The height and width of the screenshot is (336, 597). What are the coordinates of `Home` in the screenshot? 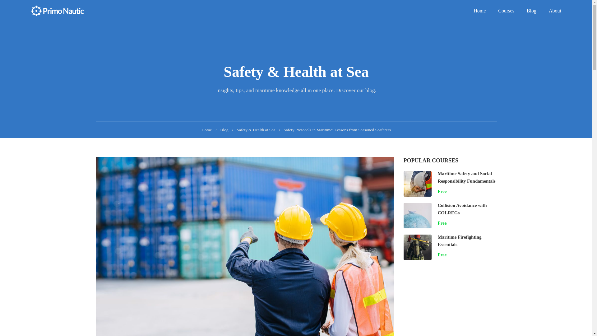 It's located at (479, 11).